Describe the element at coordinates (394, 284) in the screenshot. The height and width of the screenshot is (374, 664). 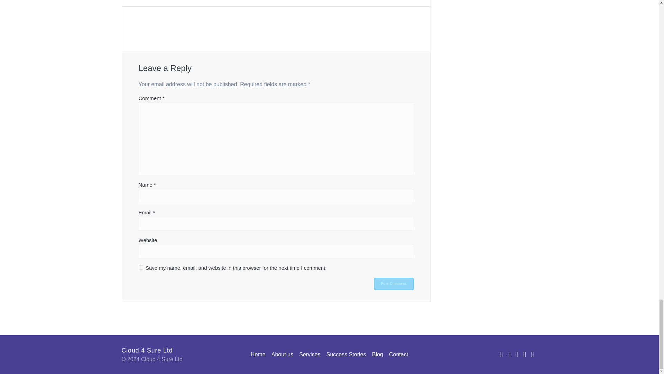
I see `Post Comment` at that location.